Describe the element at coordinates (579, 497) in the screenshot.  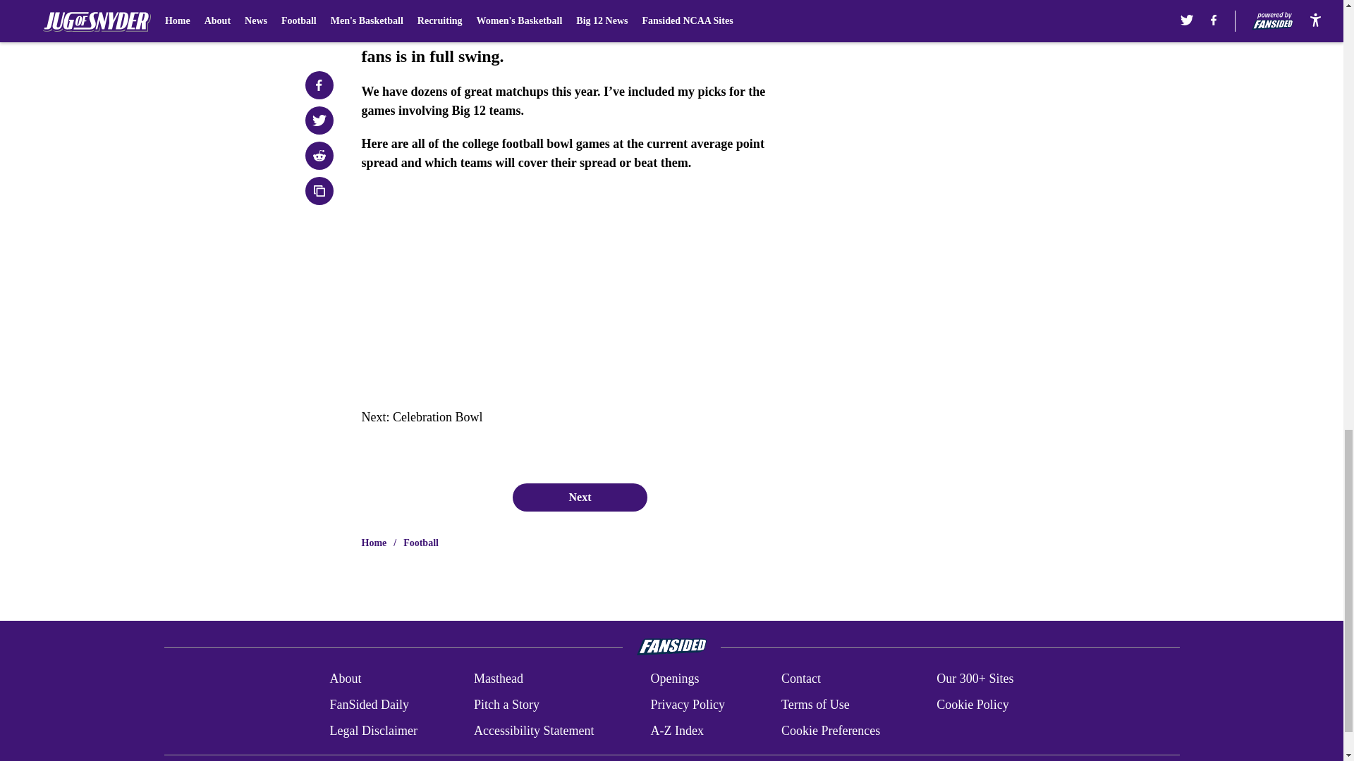
I see `Next` at that location.